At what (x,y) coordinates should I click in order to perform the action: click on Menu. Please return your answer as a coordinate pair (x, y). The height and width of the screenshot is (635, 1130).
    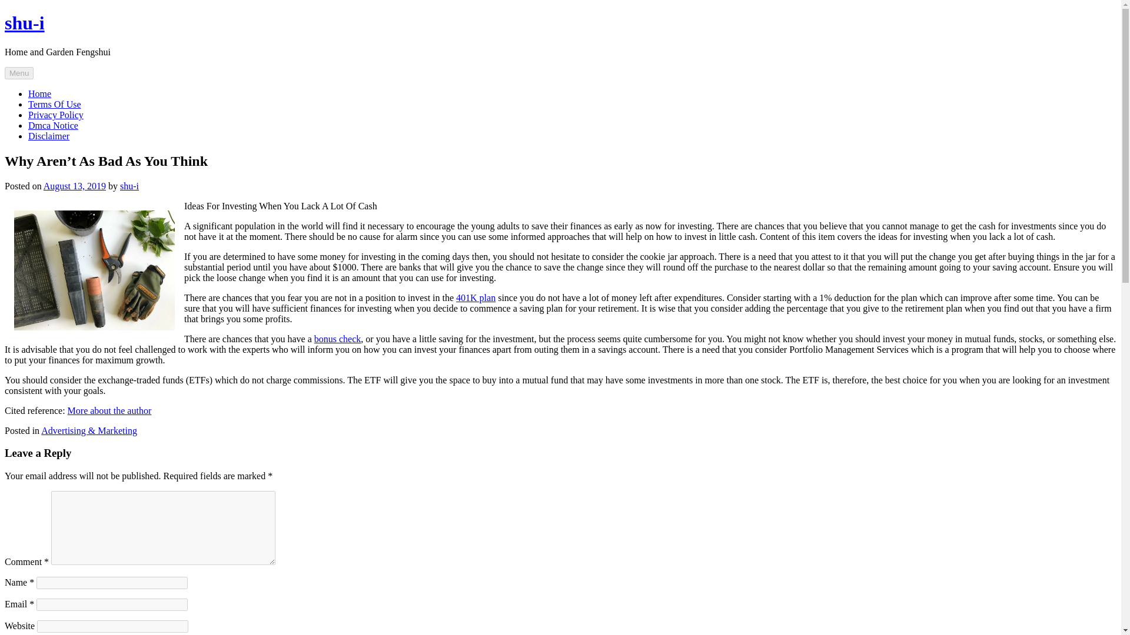
    Looking at the image, I should click on (19, 73).